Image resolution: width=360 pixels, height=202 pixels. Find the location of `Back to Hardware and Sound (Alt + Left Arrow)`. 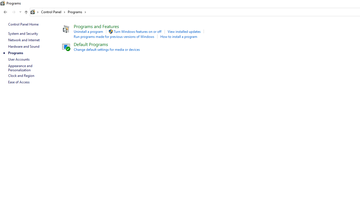

Back to Hardware and Sound (Alt + Left Arrow) is located at coordinates (5, 12).